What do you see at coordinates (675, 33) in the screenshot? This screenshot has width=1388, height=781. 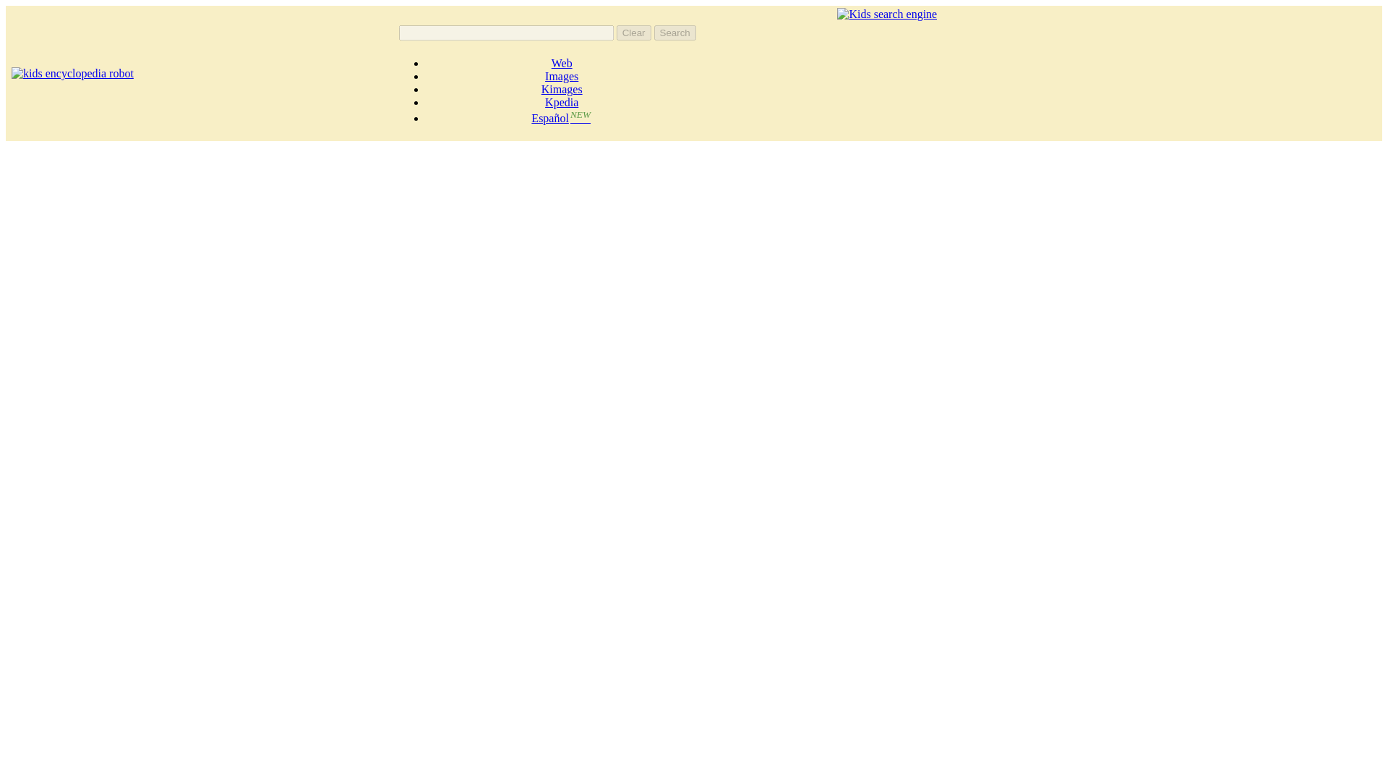 I see `Search` at bounding box center [675, 33].